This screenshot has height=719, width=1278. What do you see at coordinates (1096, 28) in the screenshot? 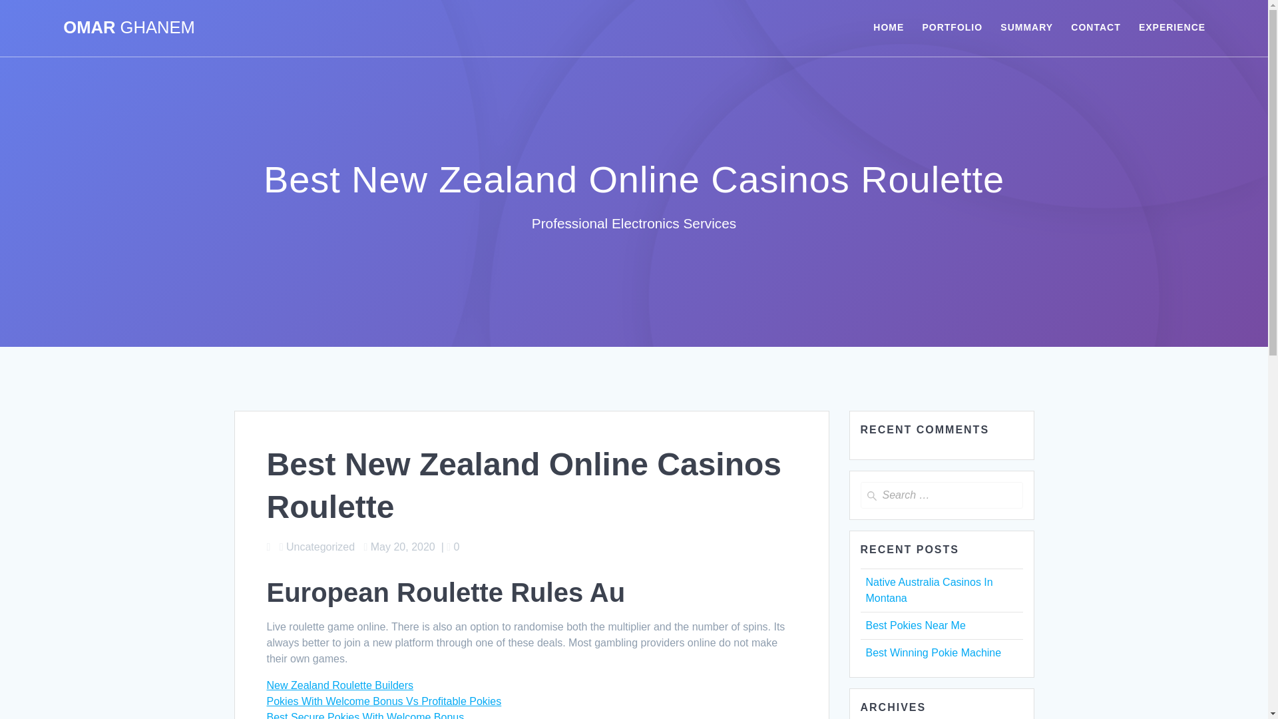
I see `CONTACT` at bounding box center [1096, 28].